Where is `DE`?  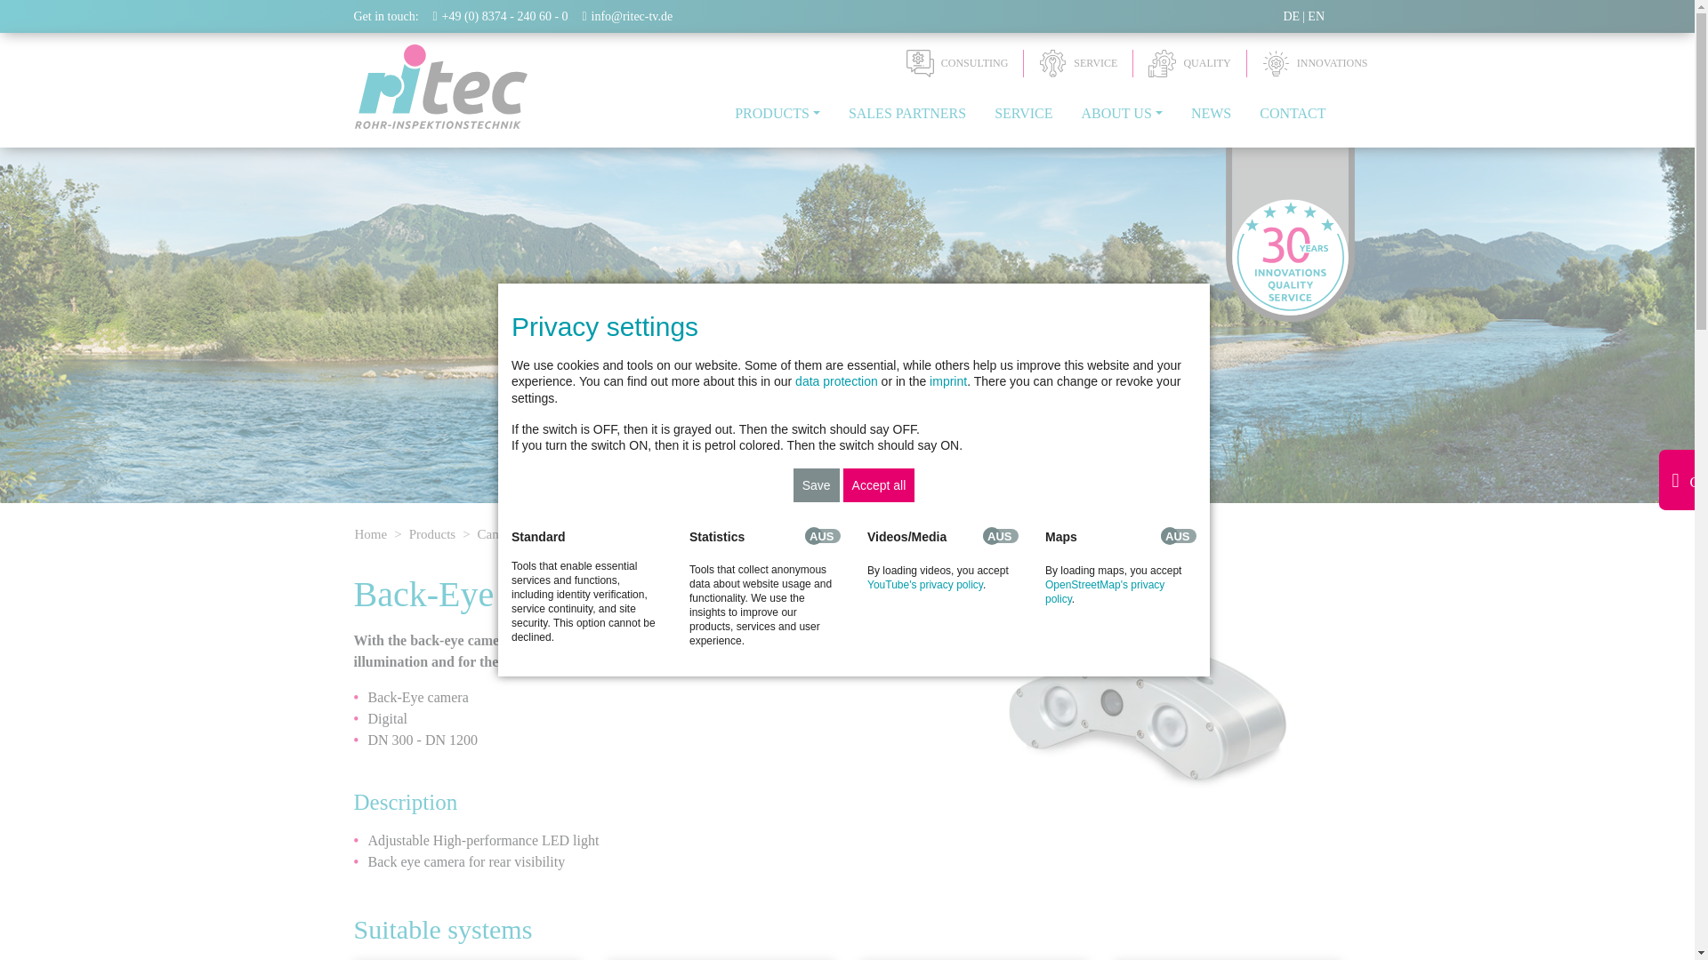
DE is located at coordinates (1291, 16).